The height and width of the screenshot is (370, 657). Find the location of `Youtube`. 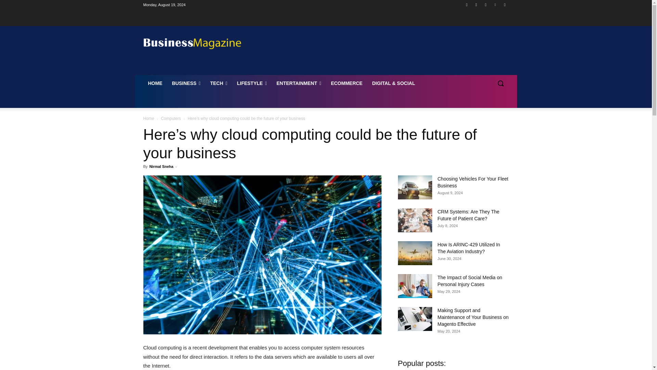

Youtube is located at coordinates (504, 4).